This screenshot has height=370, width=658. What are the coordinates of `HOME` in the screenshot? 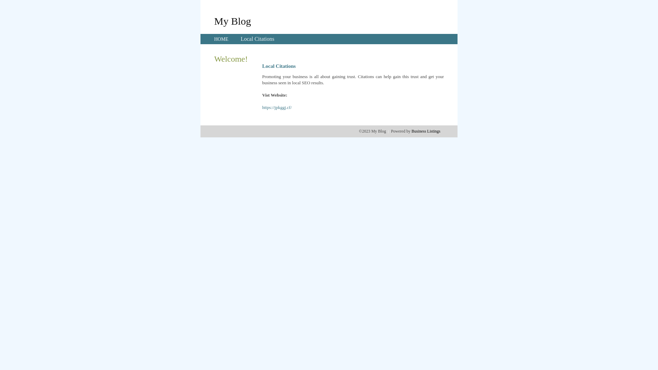 It's located at (221, 39).